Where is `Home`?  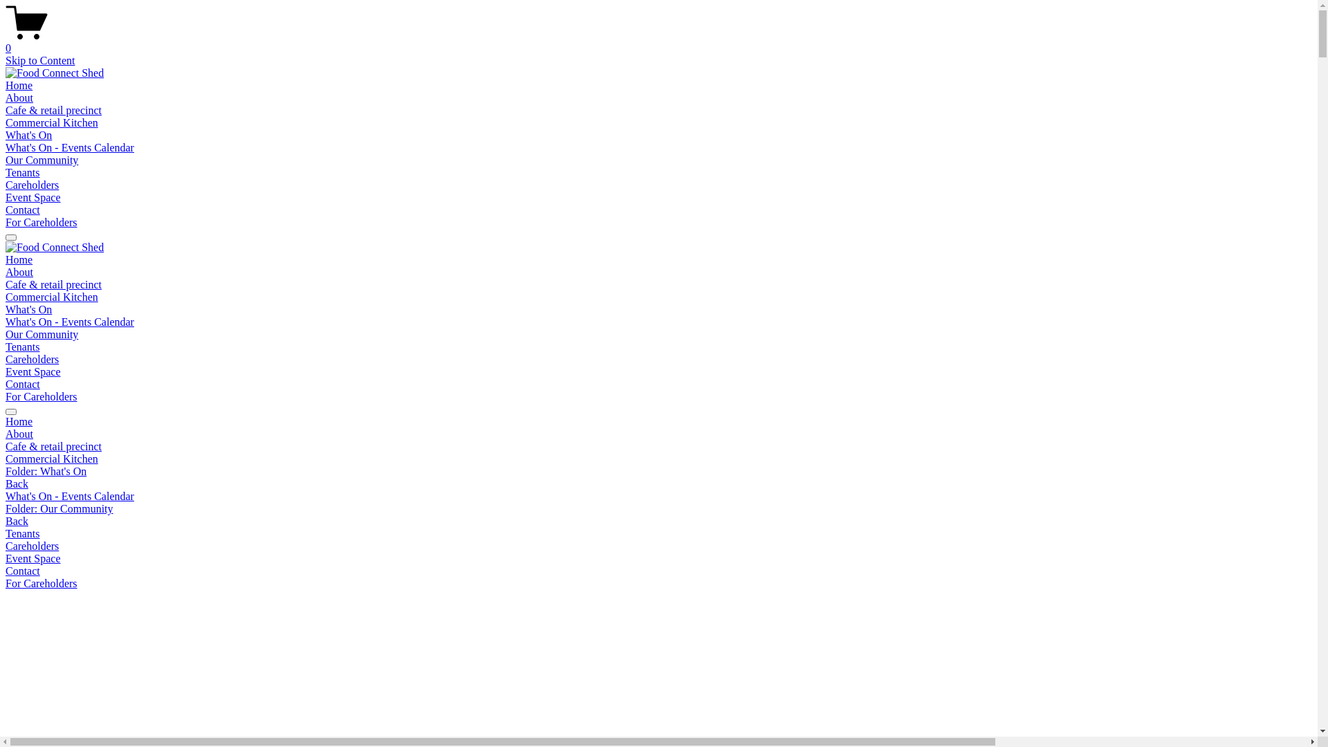 Home is located at coordinates (658, 422).